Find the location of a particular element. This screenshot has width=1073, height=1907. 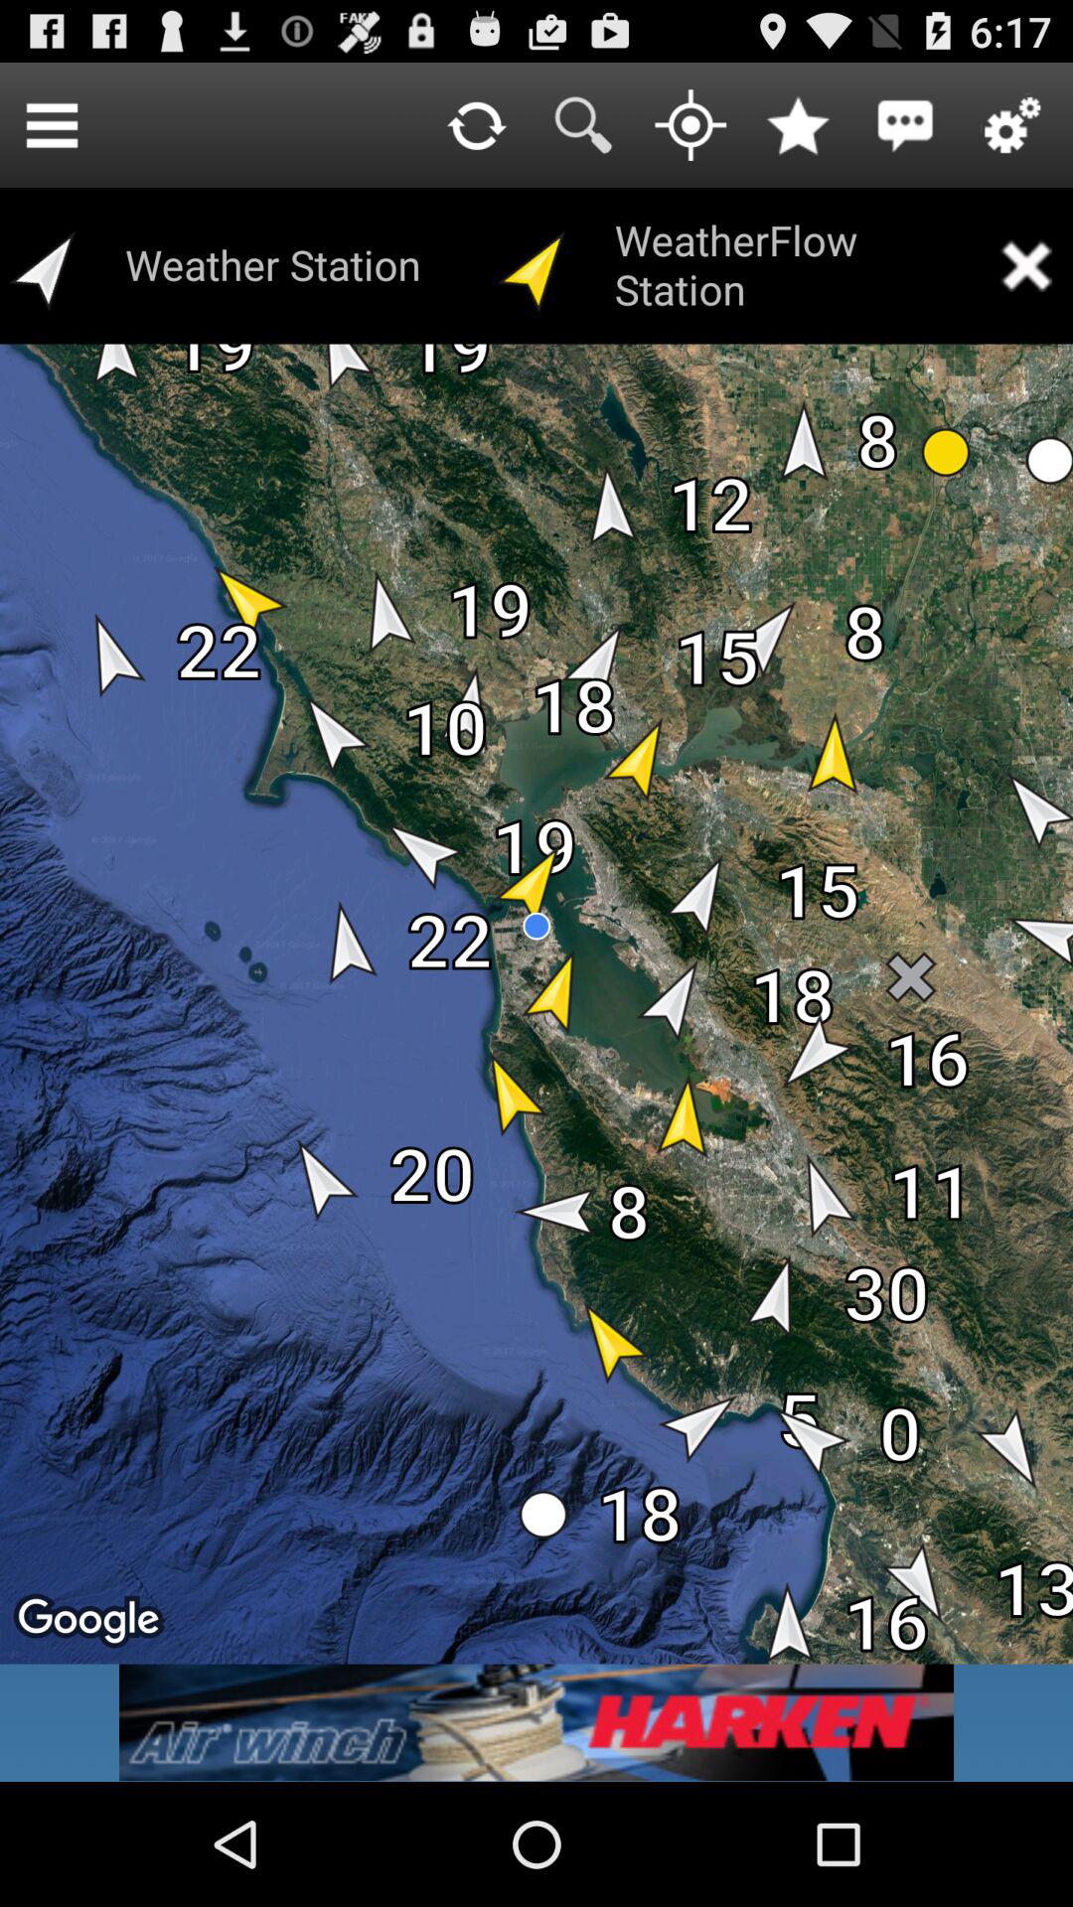

go to location is located at coordinates (690, 125).